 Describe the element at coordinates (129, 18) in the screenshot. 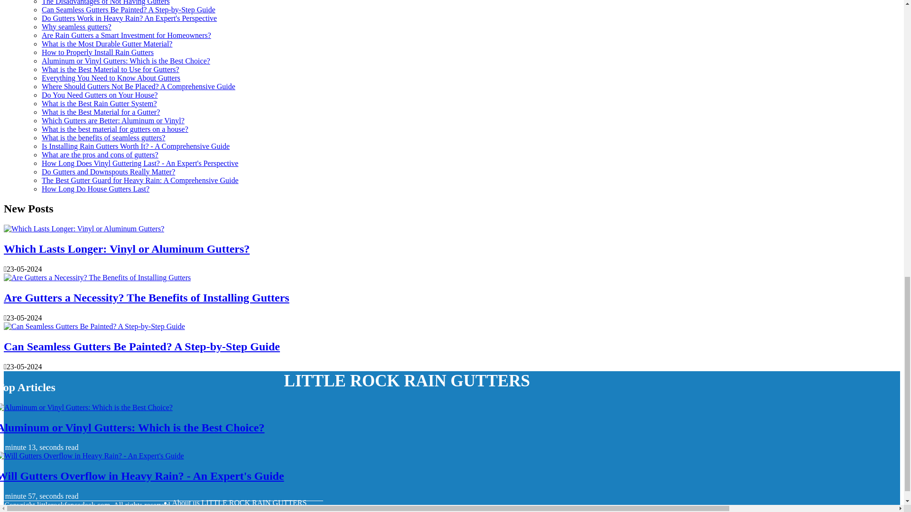

I see `Do Gutters Work in Heavy Rain? An Expert's Perspective` at that location.